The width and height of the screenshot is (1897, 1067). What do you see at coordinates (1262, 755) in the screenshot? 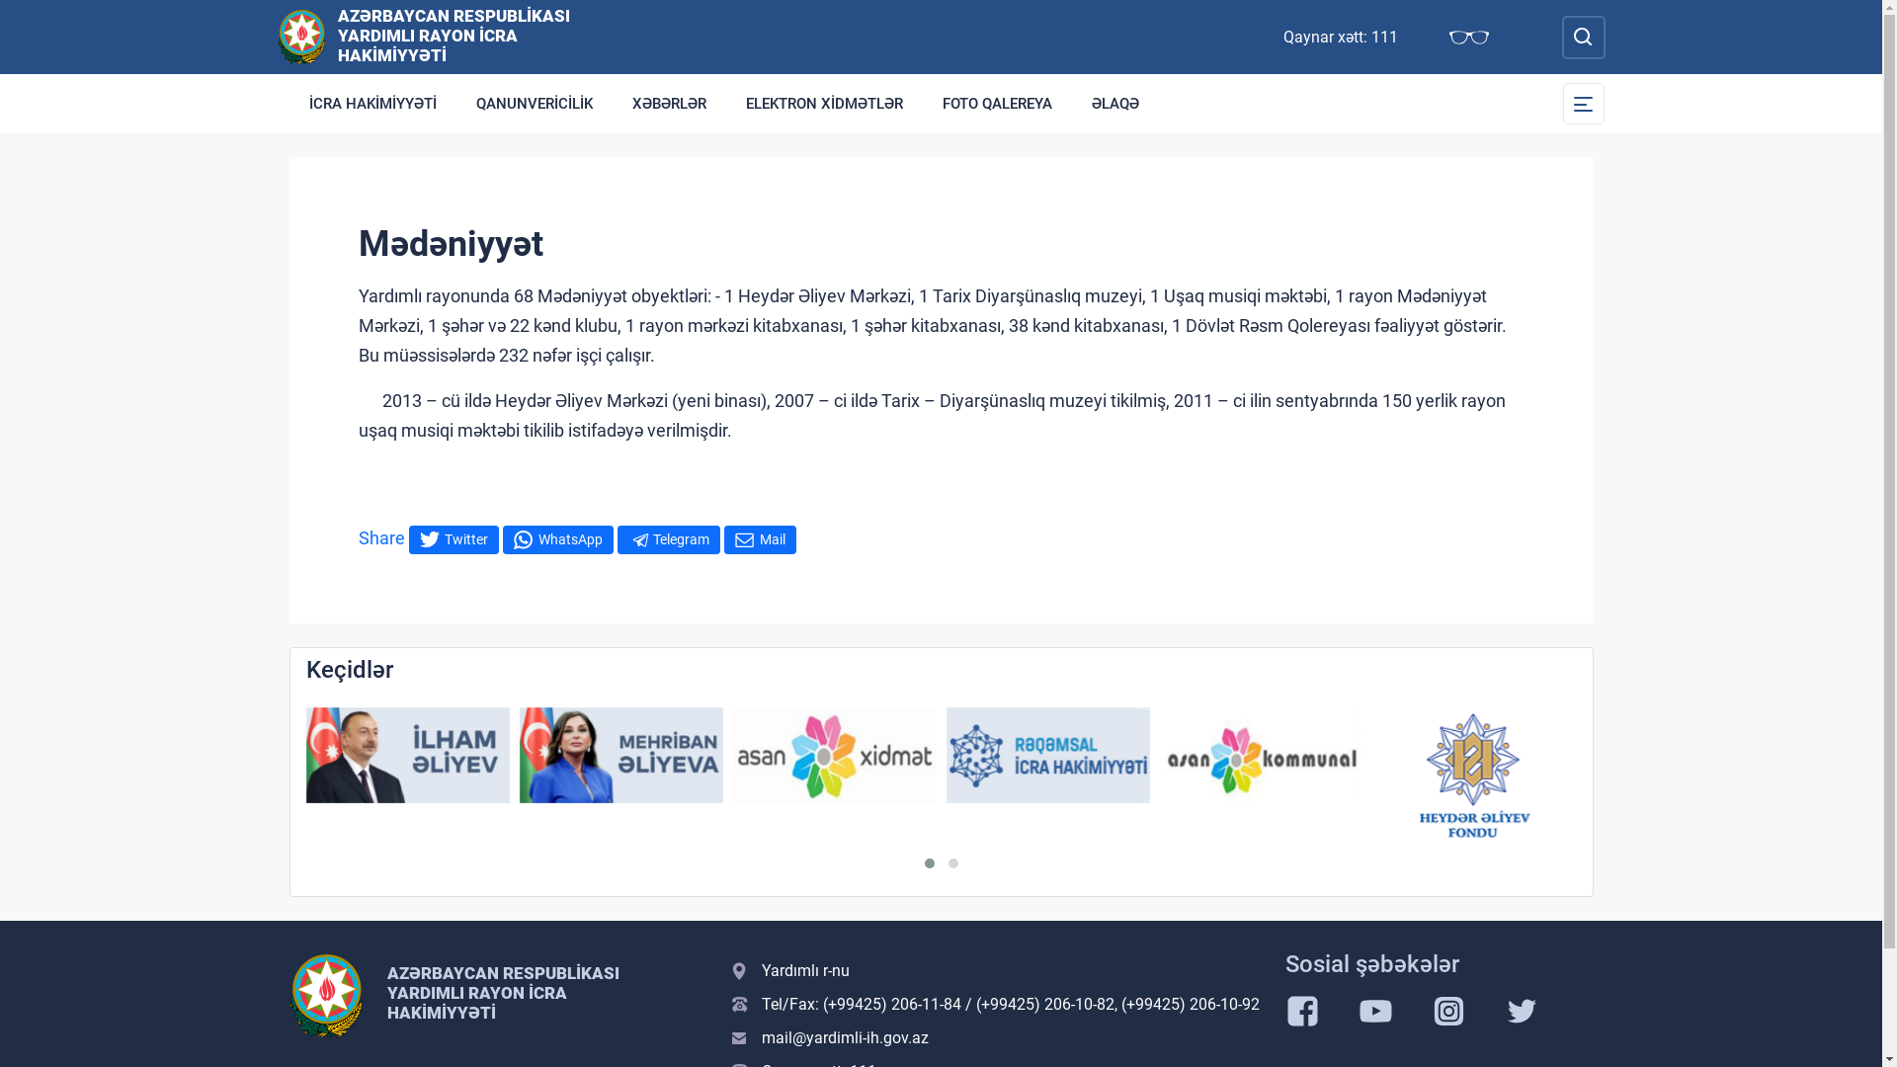
I see `Asan komunal` at bounding box center [1262, 755].